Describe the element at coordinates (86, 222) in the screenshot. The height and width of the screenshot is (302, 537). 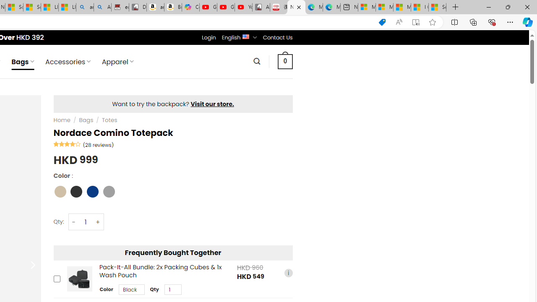
I see `Nordace Comino Totepack quantity` at that location.